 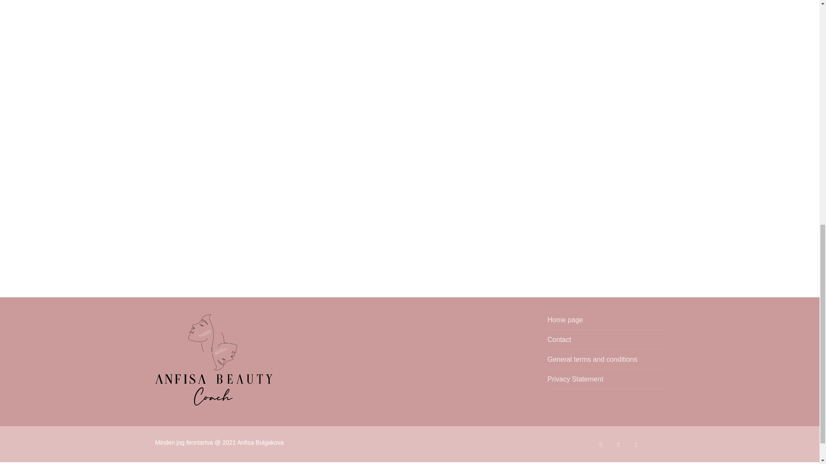 What do you see at coordinates (636, 444) in the screenshot?
I see `Instagram` at bounding box center [636, 444].